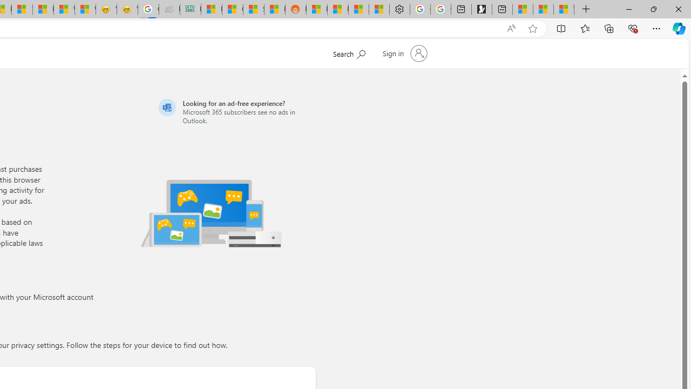 The height and width of the screenshot is (389, 691). What do you see at coordinates (22, 10) in the screenshot?
I see `14 Common Myths Debunked By Scientific Facts` at bounding box center [22, 10].